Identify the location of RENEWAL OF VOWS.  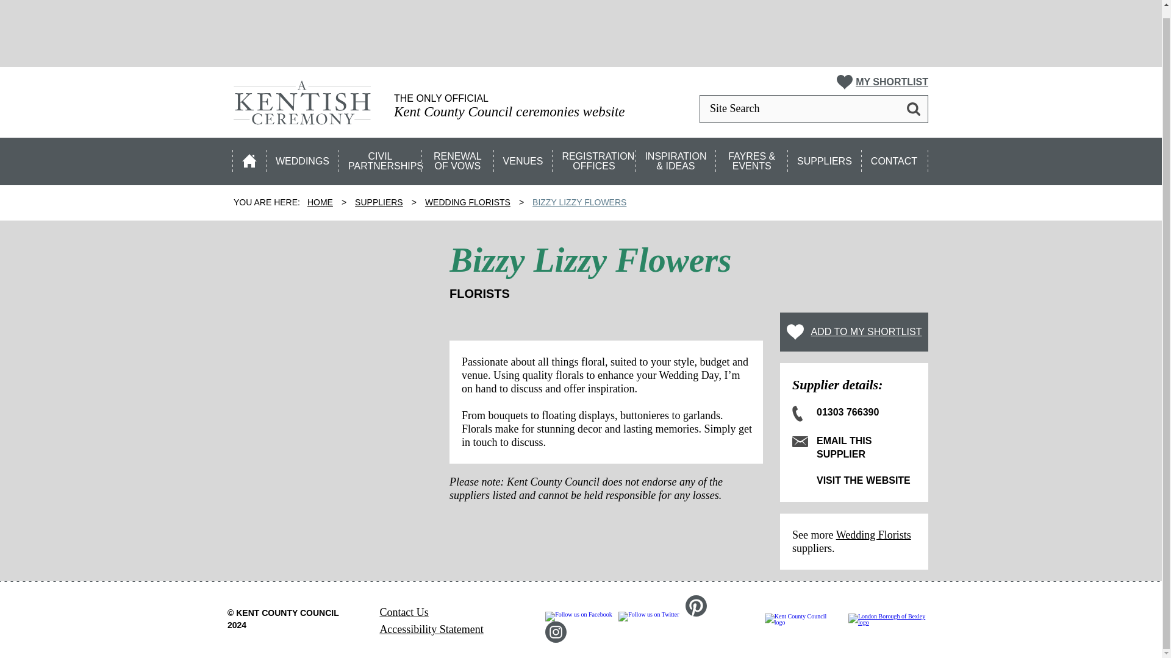
(459, 158).